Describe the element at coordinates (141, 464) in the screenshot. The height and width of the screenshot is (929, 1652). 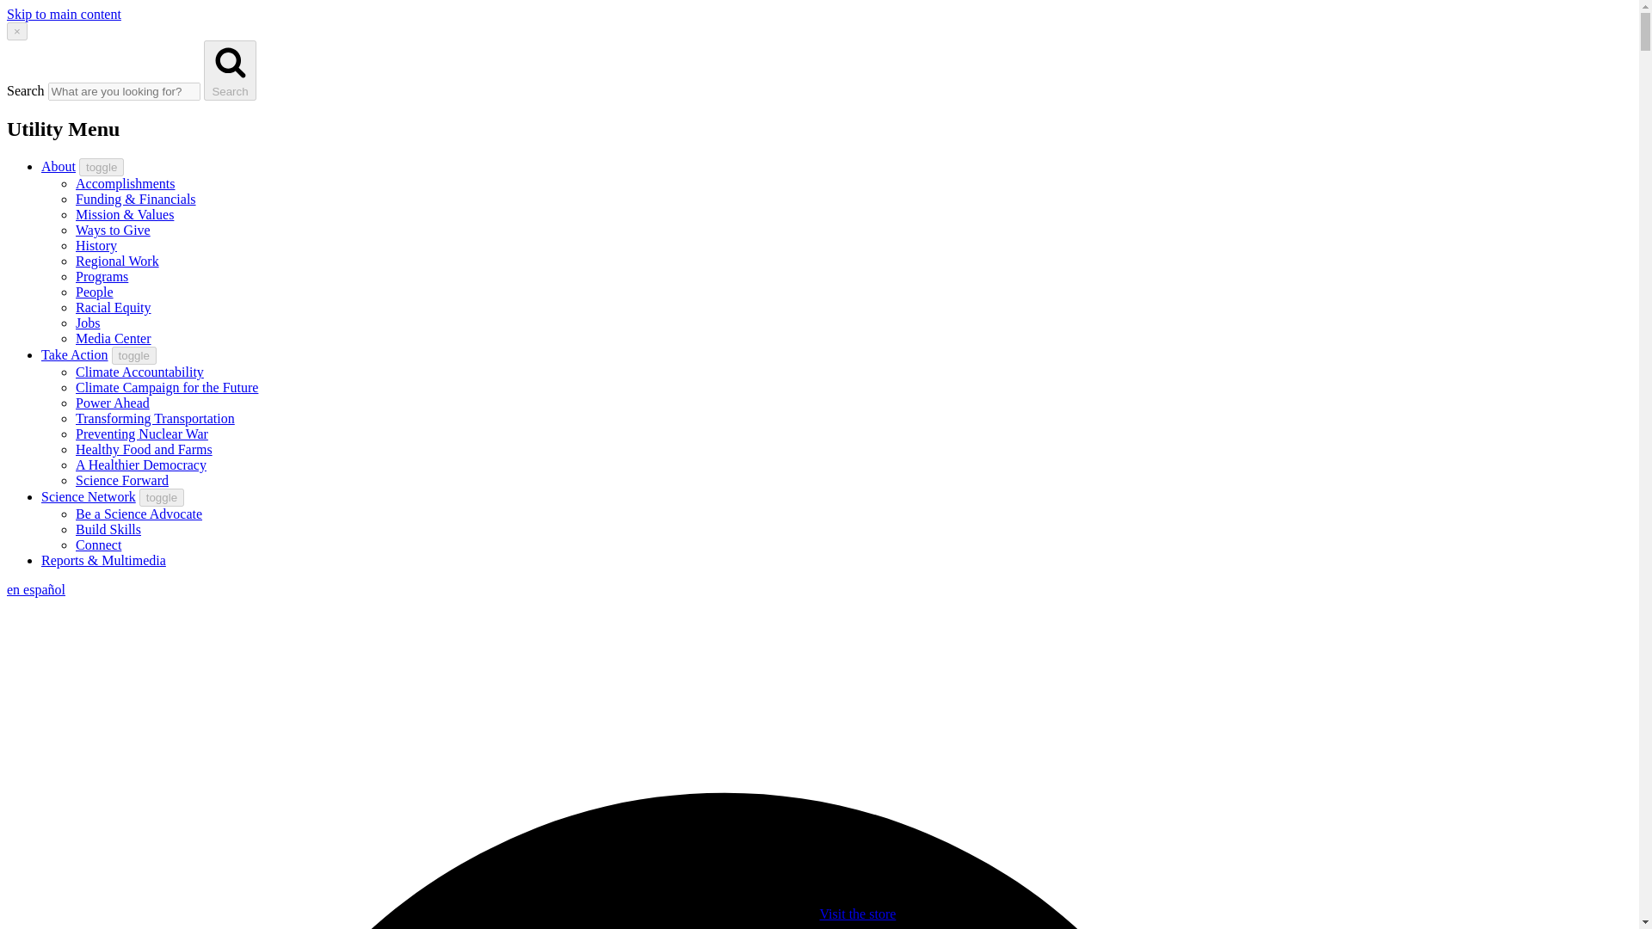
I see `A Healthier Democracy` at that location.